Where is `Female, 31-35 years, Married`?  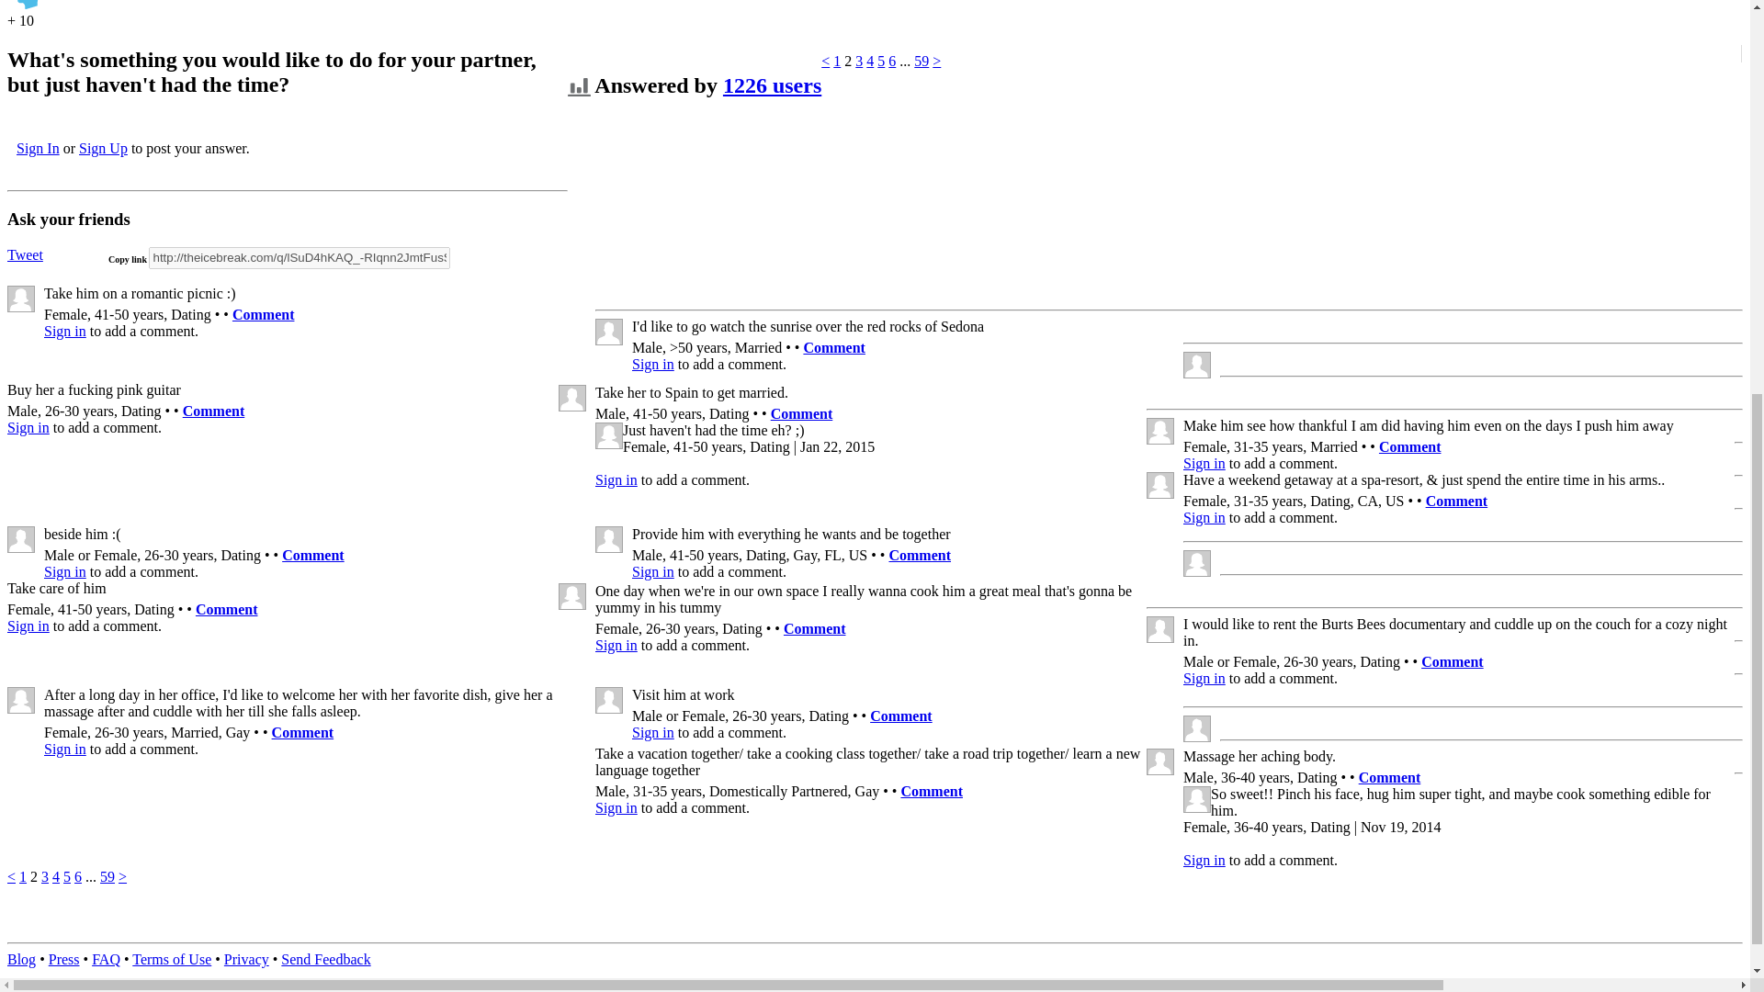
Female, 31-35 years, Married is located at coordinates (1160, 430).